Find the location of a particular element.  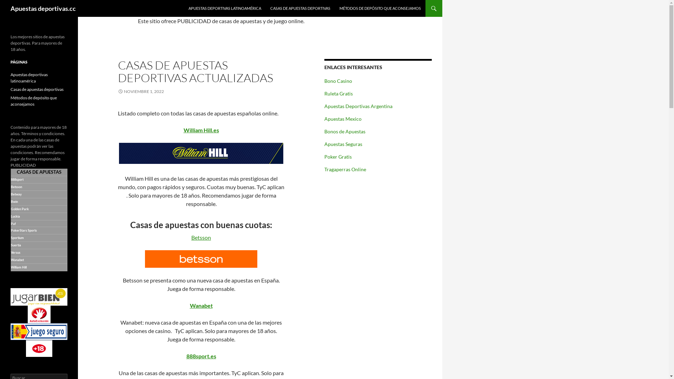

Bwin is located at coordinates (14, 201).